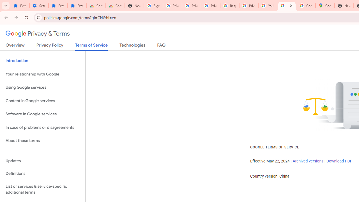 This screenshot has width=359, height=202. Describe the element at coordinates (43, 189) in the screenshot. I see `List of services & service-specific additional terms` at that location.